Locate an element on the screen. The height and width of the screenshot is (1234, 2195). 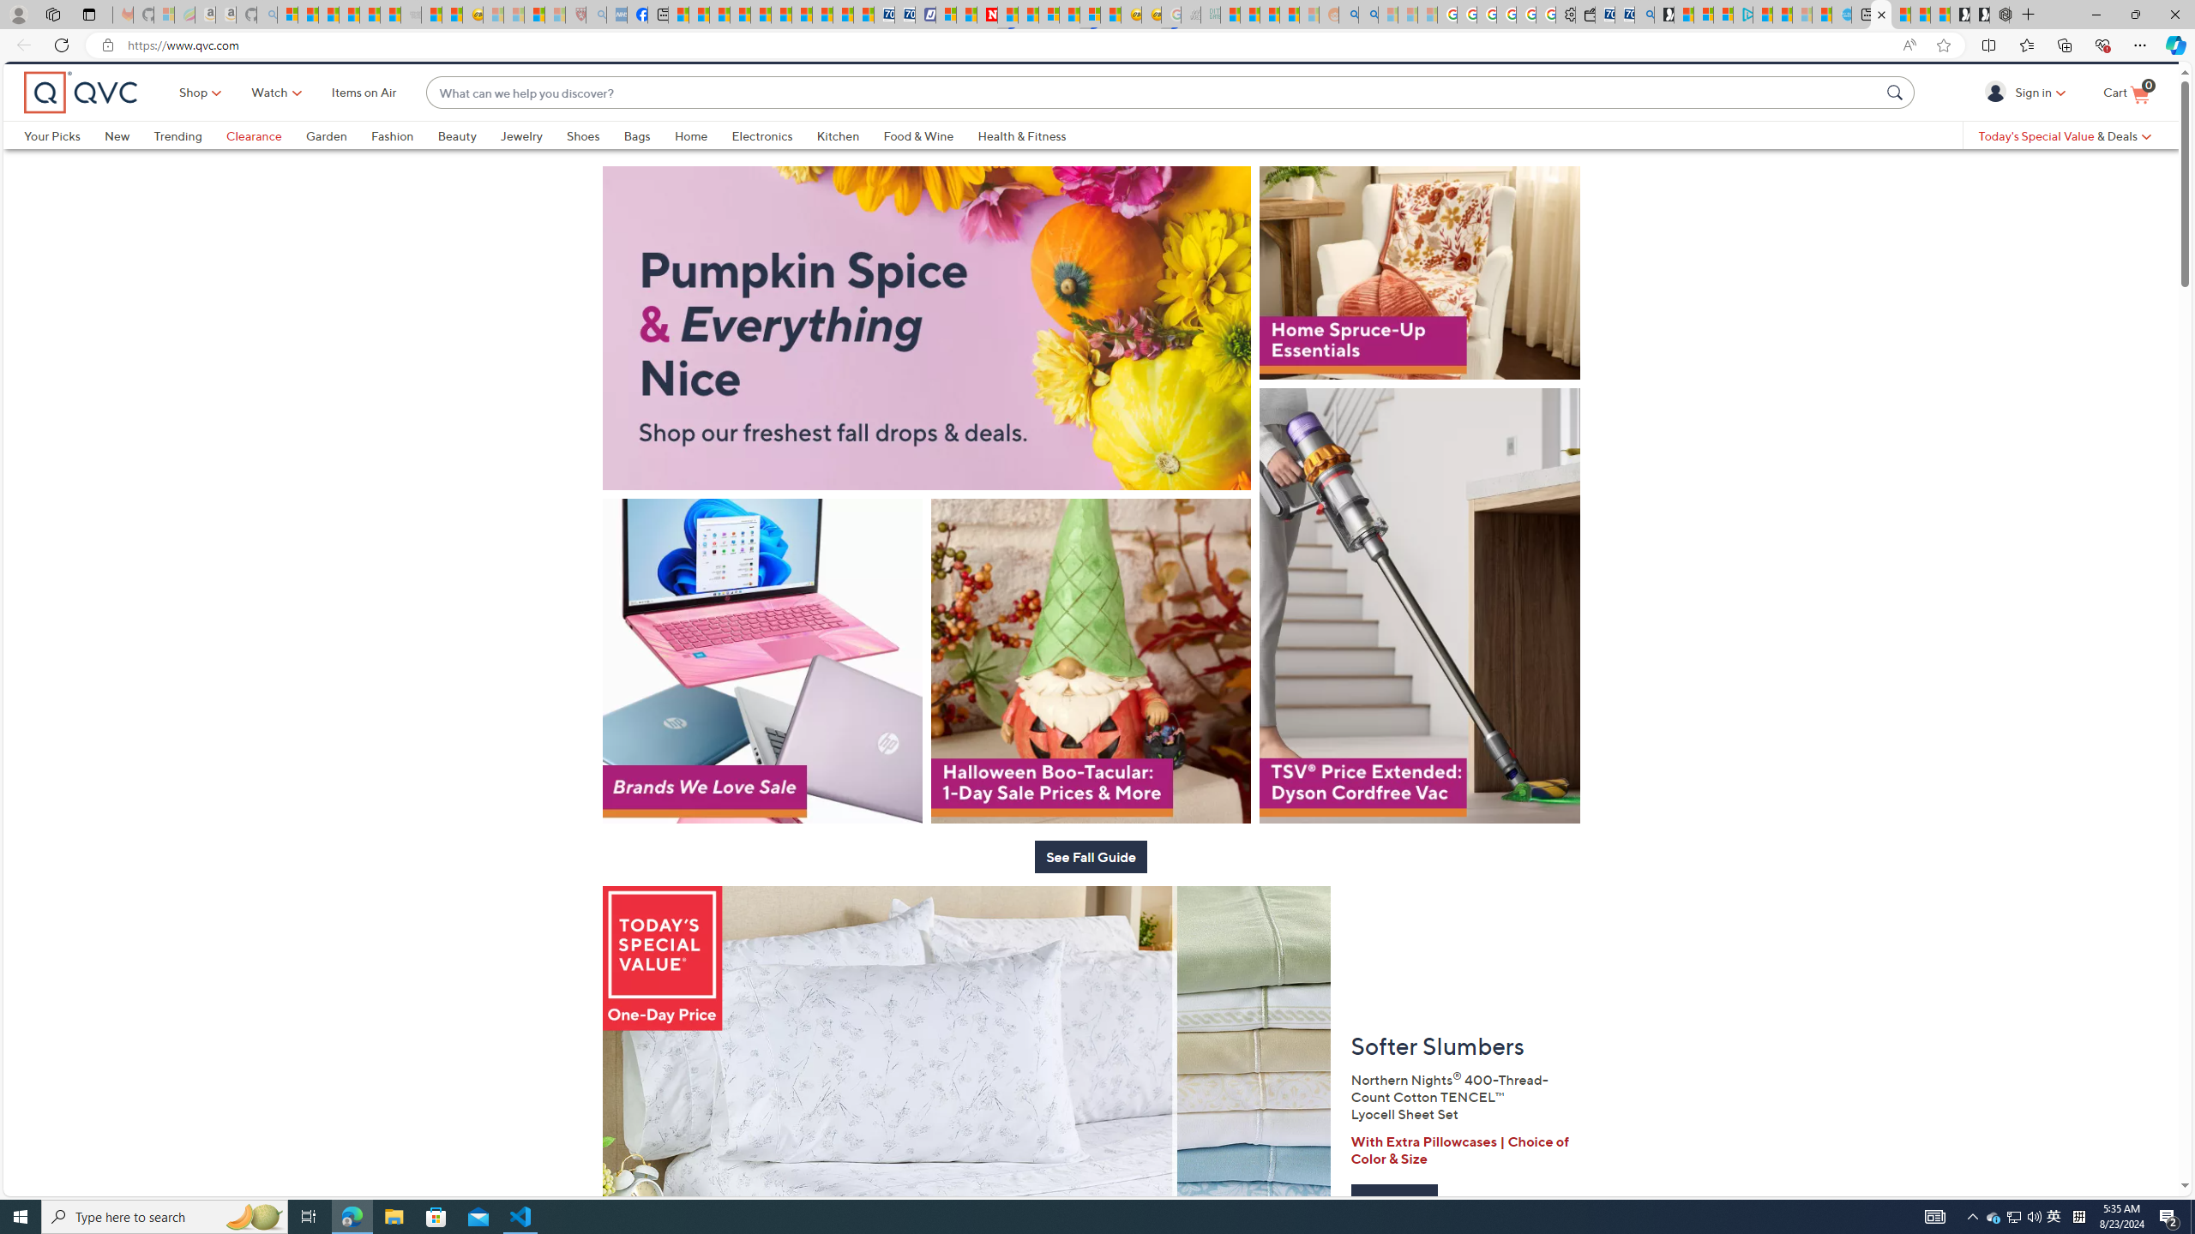
Jewelry is located at coordinates (533, 165).